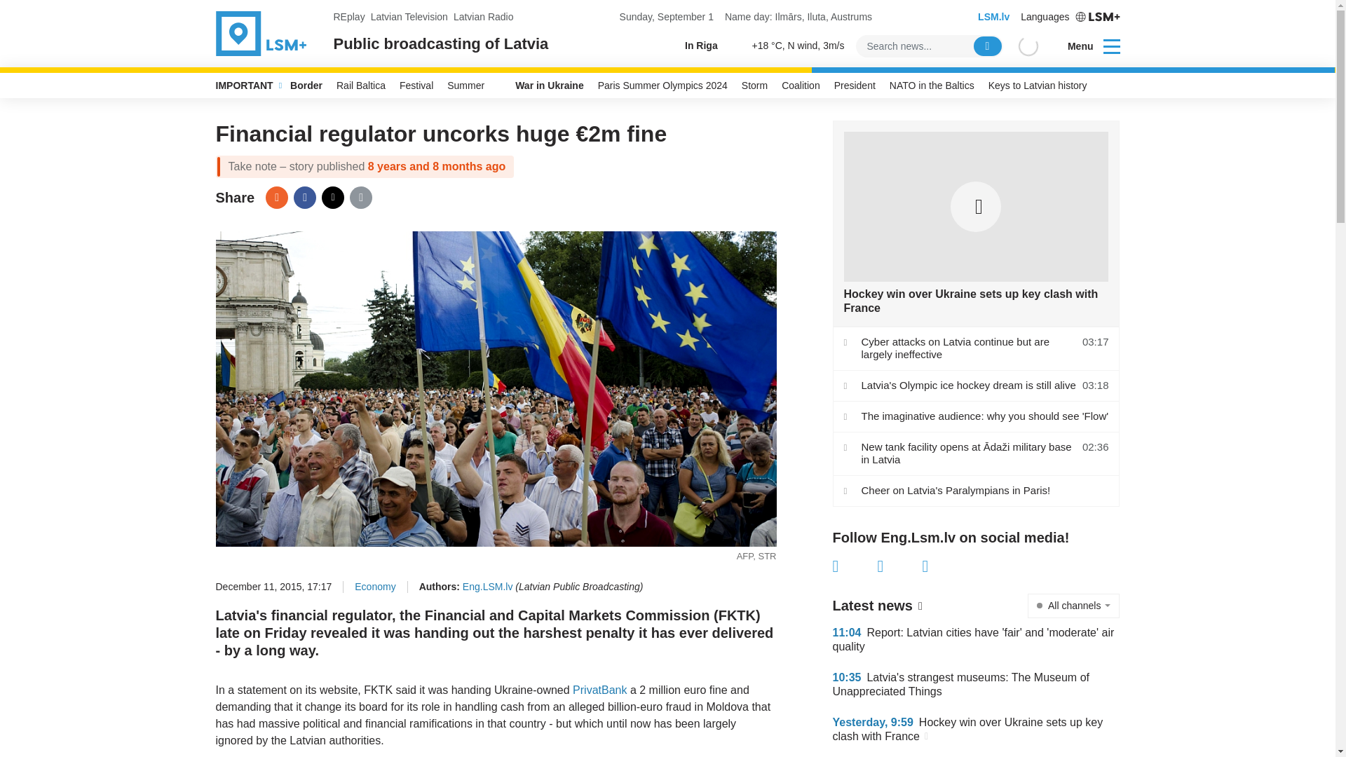  I want to click on X, so click(899, 566).